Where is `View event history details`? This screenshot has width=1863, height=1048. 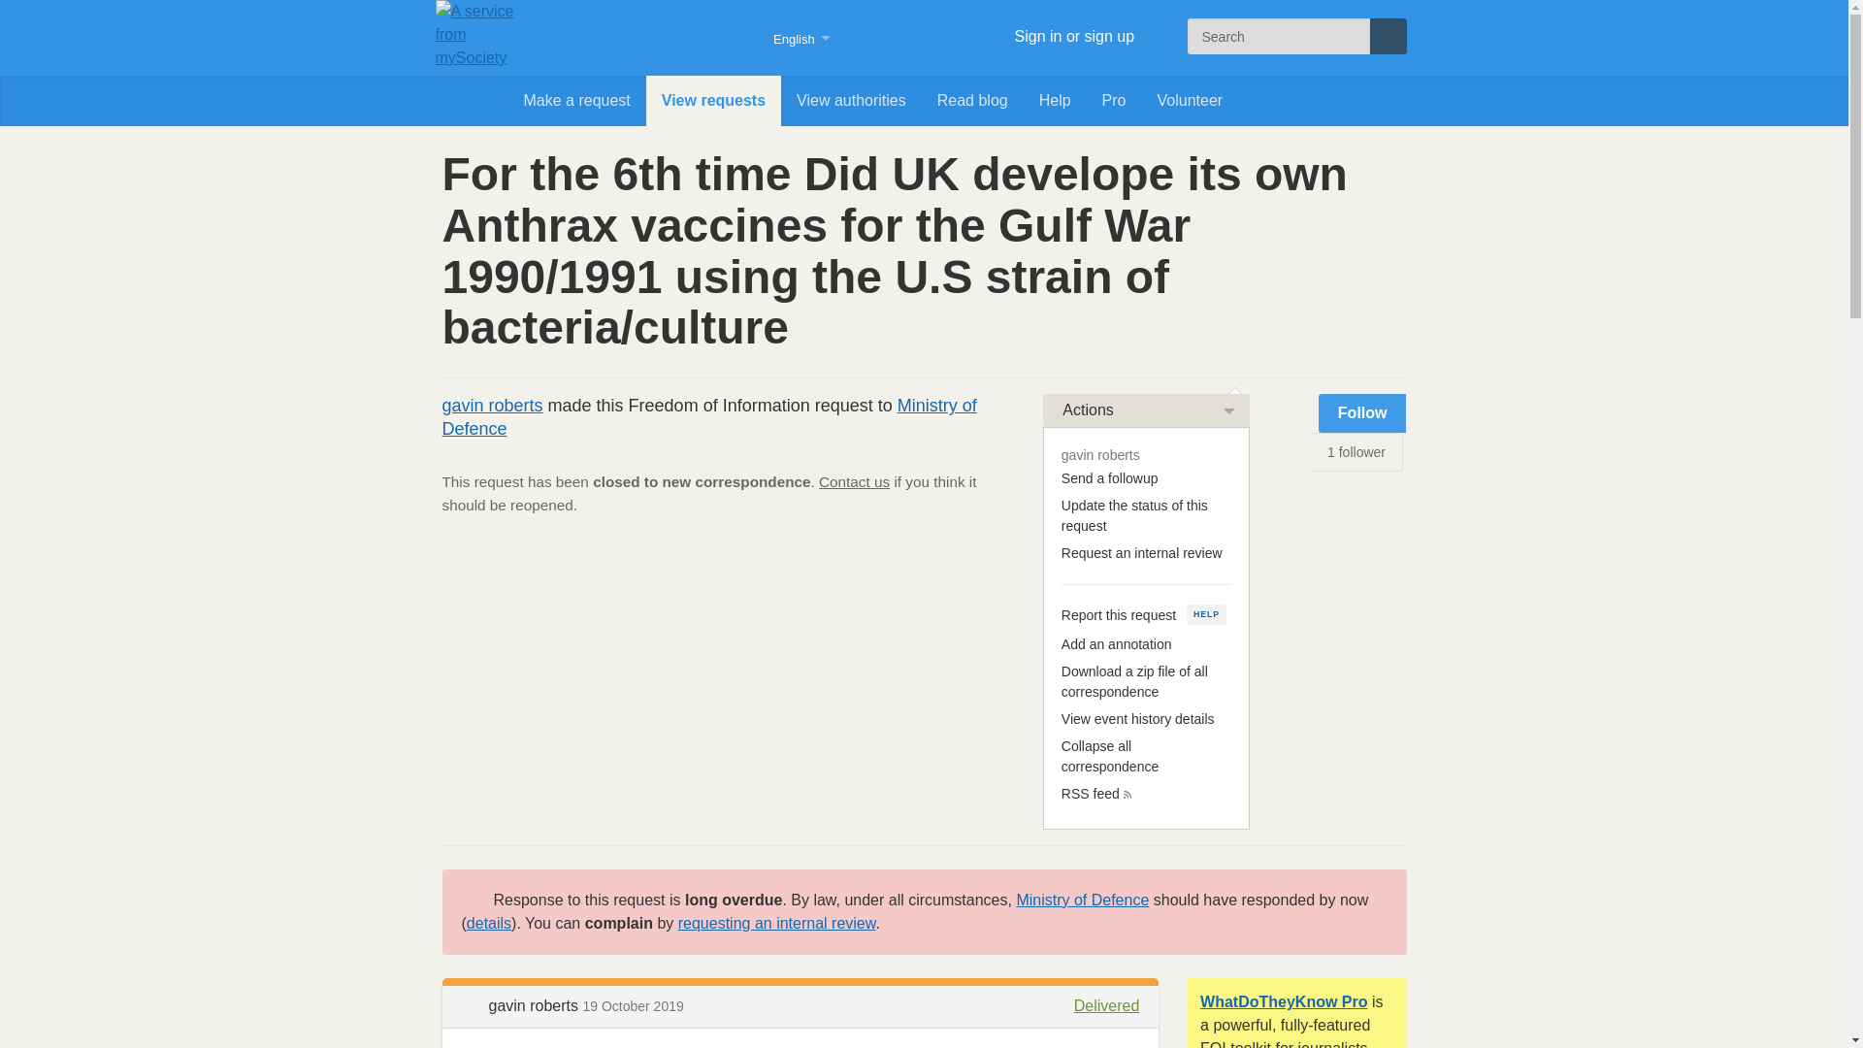
View event history details is located at coordinates (1137, 719).